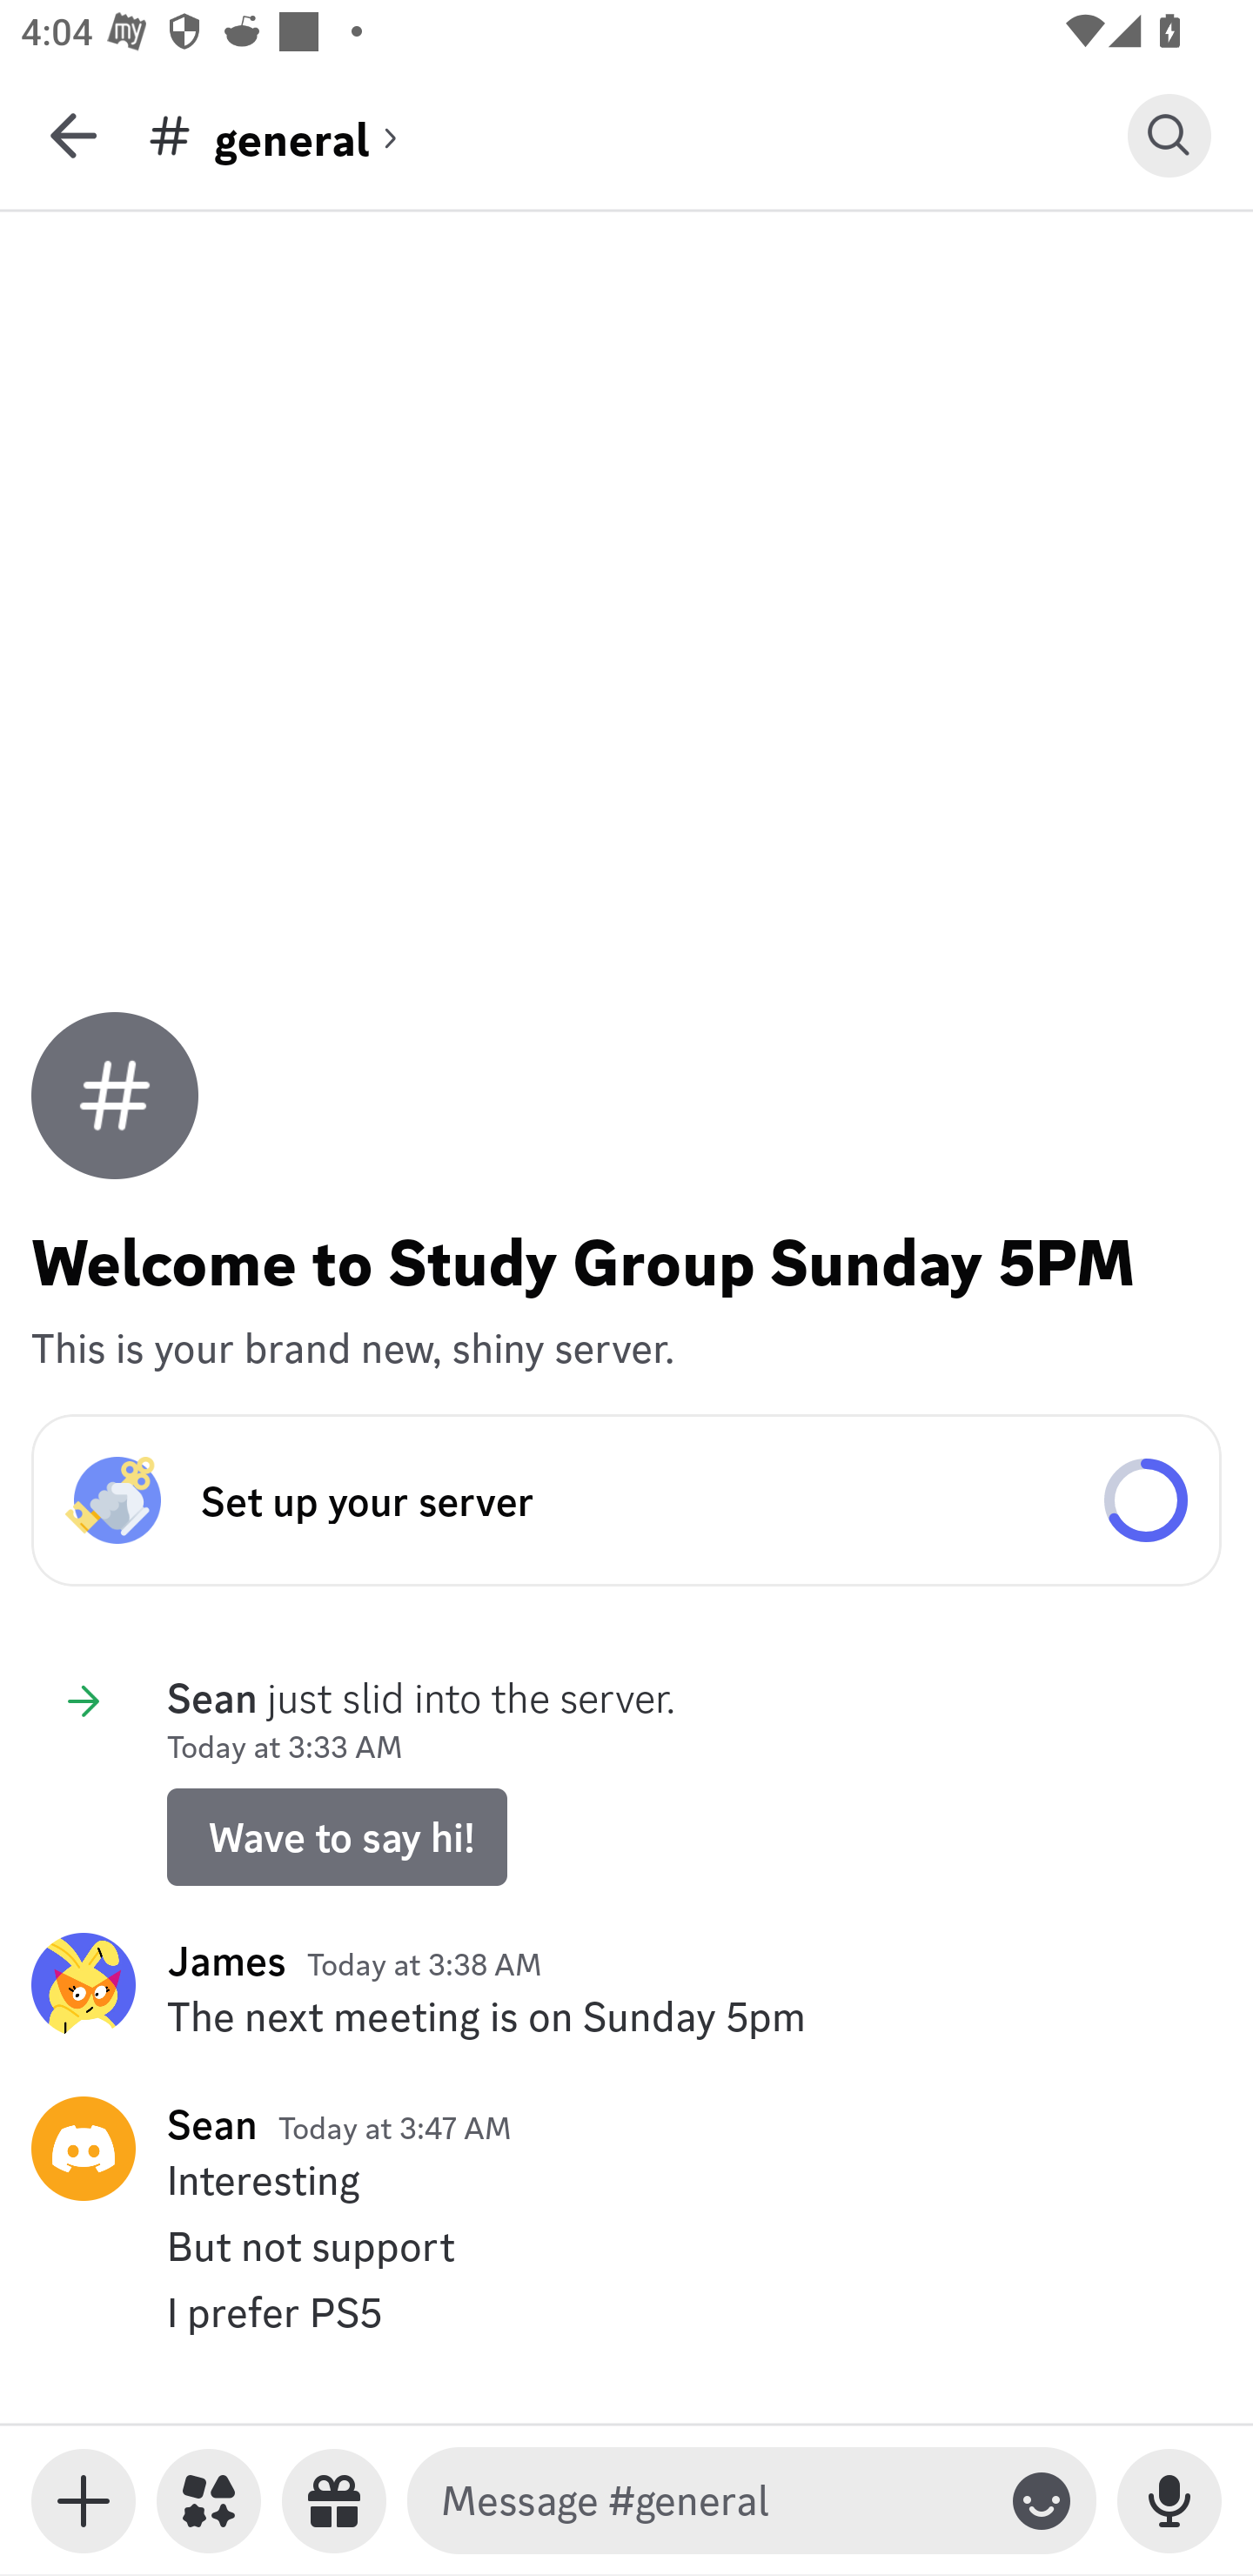  Describe the element at coordinates (212, 2123) in the screenshot. I see `Sean` at that location.